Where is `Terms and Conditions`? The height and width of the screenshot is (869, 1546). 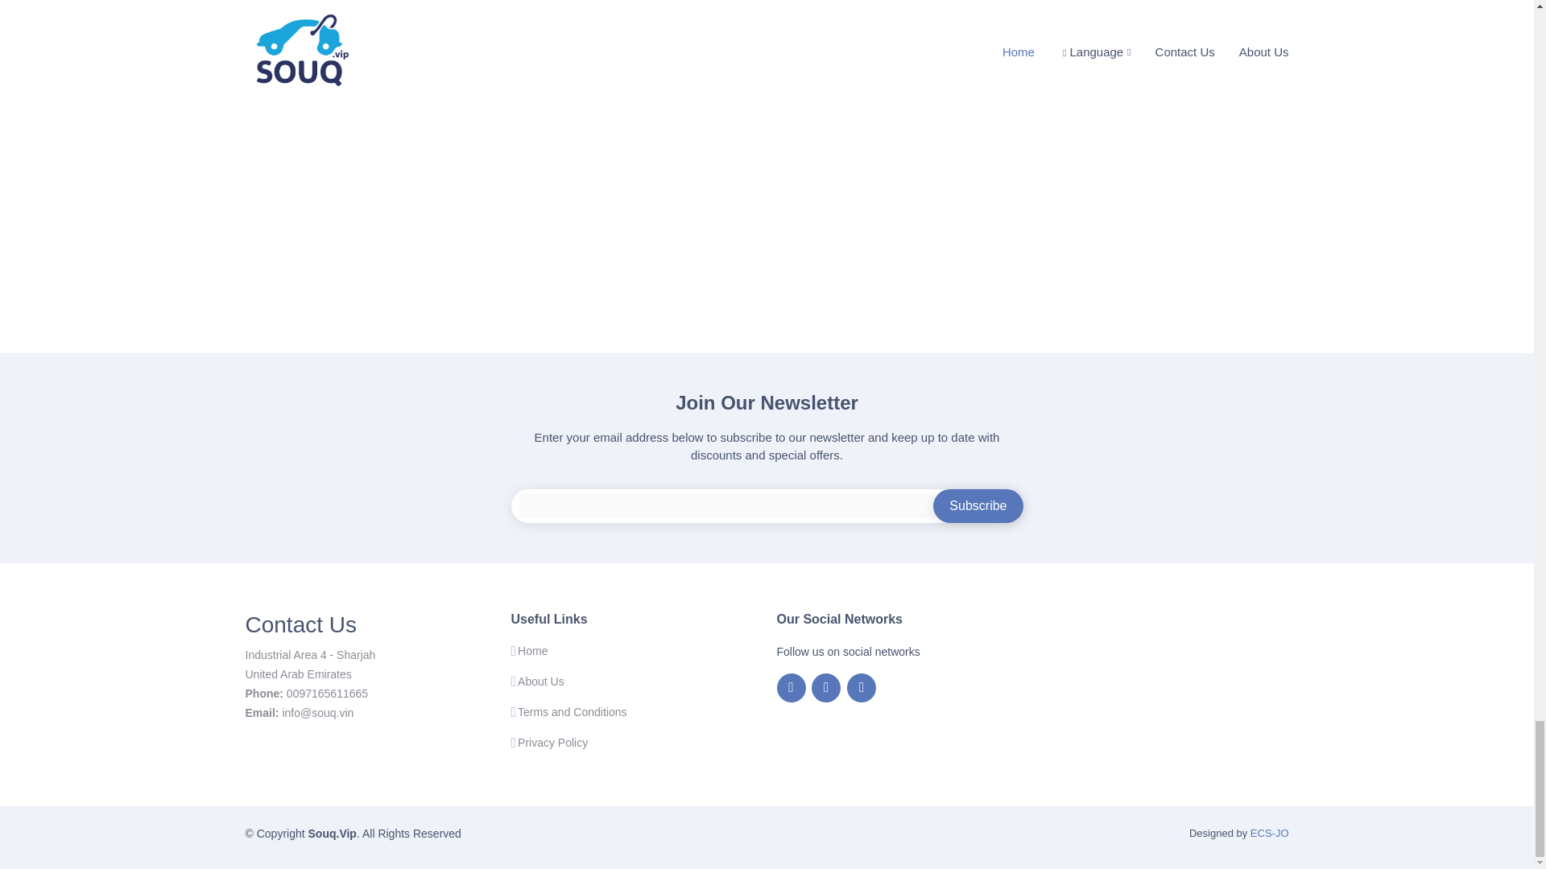 Terms and Conditions is located at coordinates (572, 712).